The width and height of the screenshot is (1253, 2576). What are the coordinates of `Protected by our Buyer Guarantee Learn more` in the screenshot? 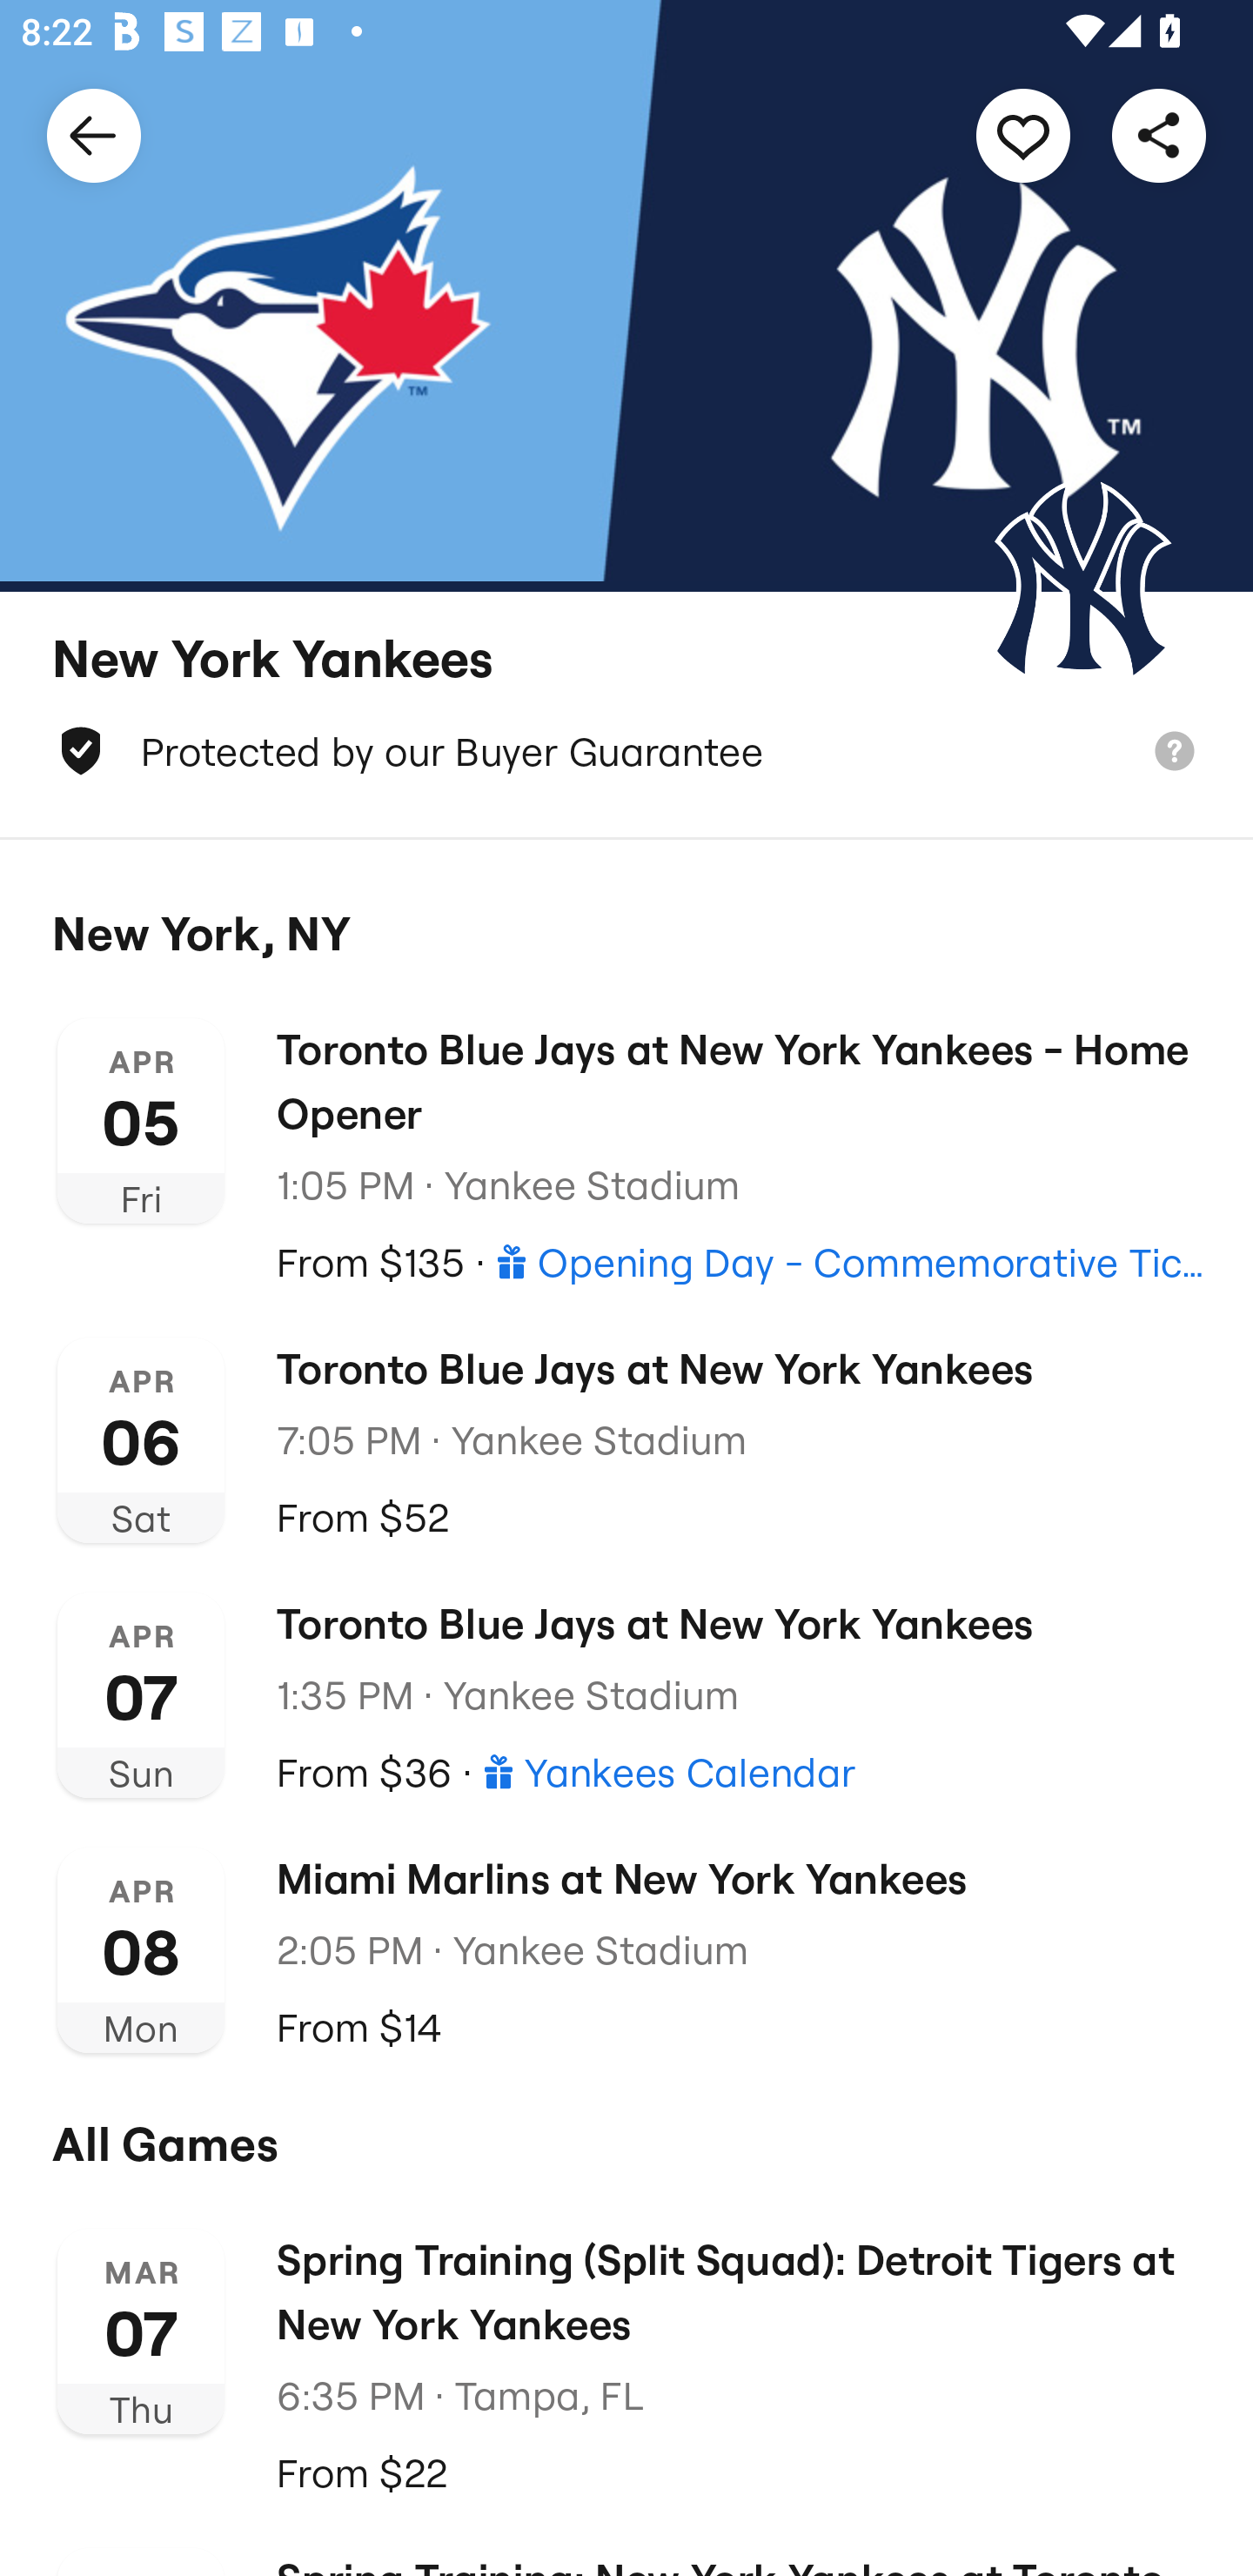 It's located at (626, 750).